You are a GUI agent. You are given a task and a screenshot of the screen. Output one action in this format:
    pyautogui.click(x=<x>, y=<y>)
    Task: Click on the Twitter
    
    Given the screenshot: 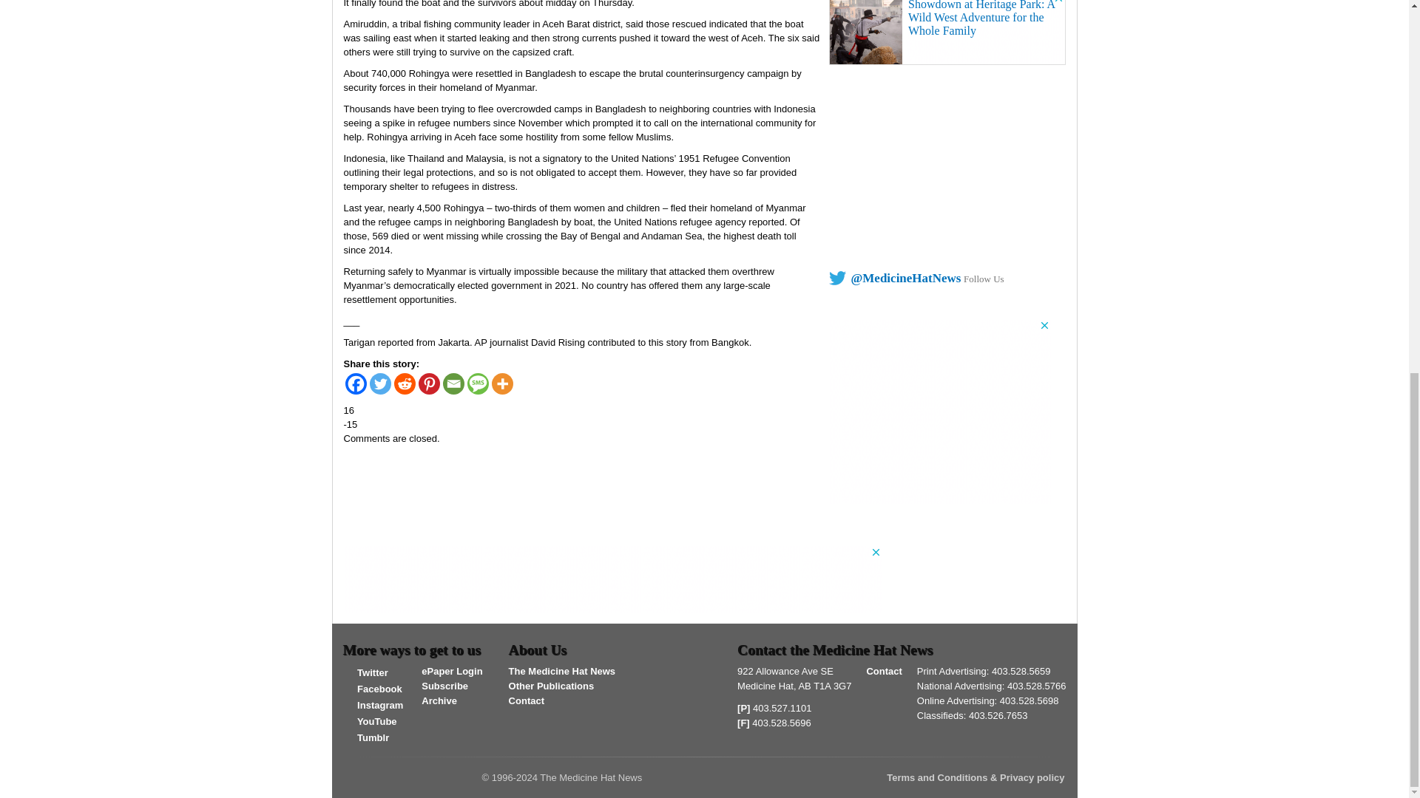 What is the action you would take?
    pyautogui.click(x=380, y=383)
    